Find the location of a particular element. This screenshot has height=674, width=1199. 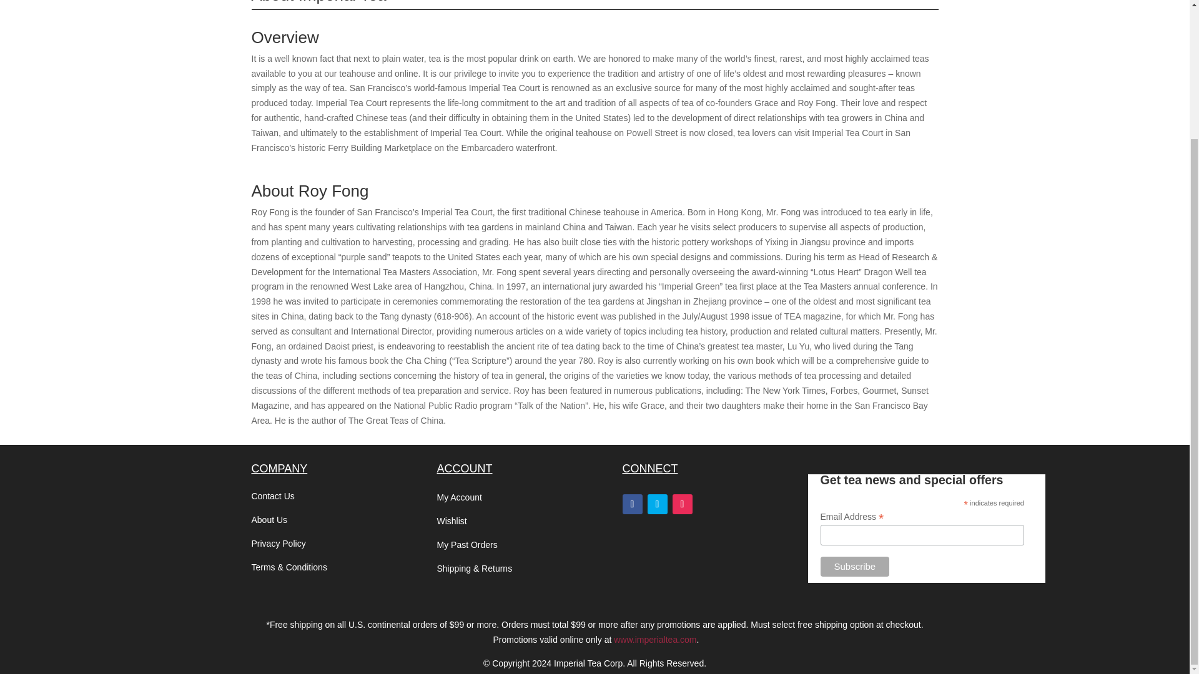

Follow on Instagram is located at coordinates (681, 504).